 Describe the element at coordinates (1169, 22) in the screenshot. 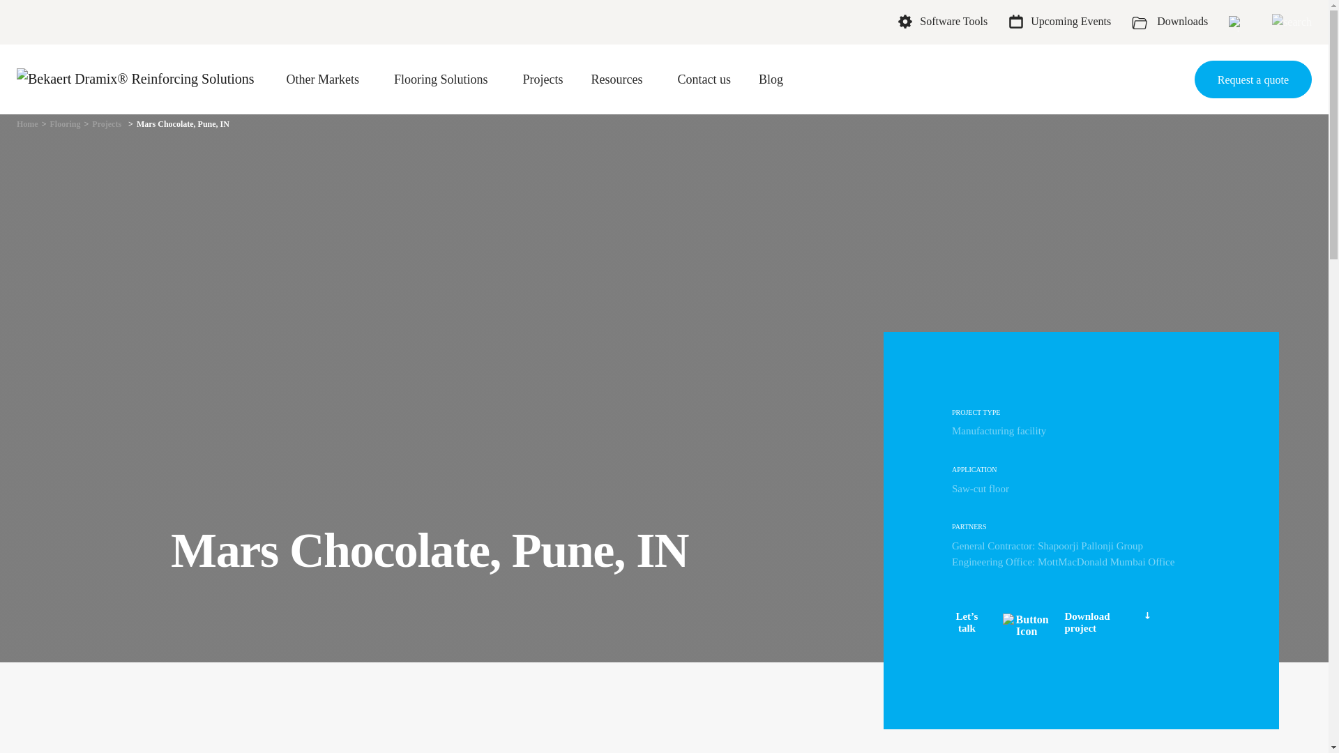

I see `Downloads` at that location.